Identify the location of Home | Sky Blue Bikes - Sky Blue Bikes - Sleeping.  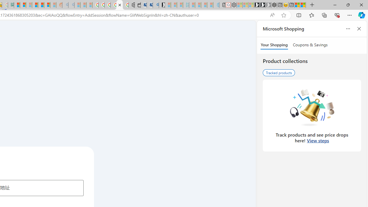
(216, 5).